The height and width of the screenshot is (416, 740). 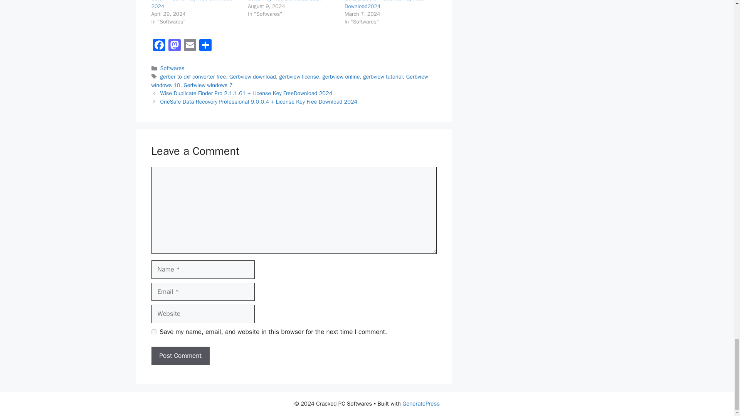 What do you see at coordinates (153, 332) in the screenshot?
I see `yes` at bounding box center [153, 332].